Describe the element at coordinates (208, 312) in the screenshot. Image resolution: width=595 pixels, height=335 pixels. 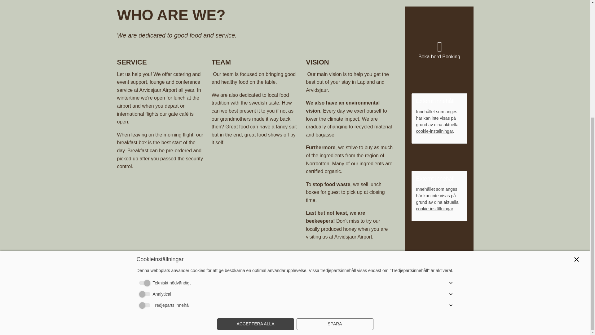
I see `ABOUT US` at that location.